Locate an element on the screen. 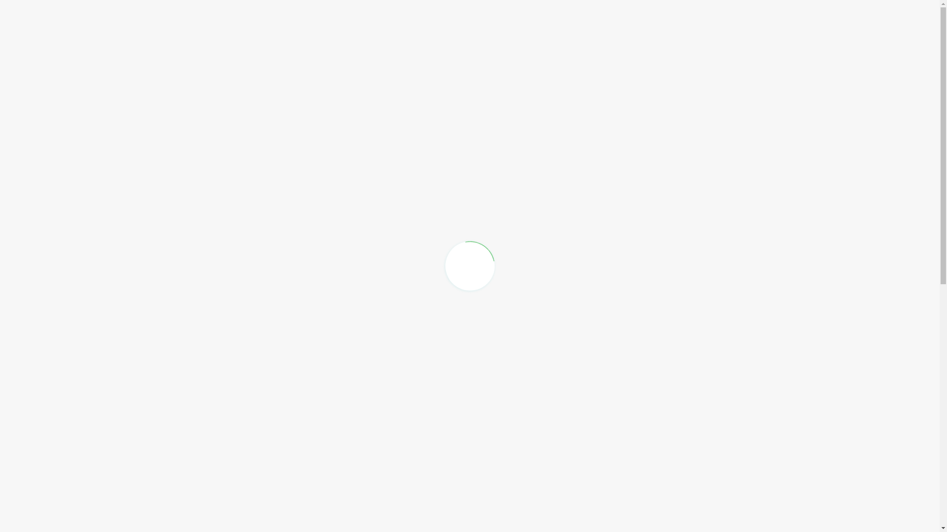  Login is located at coordinates (798, 27).